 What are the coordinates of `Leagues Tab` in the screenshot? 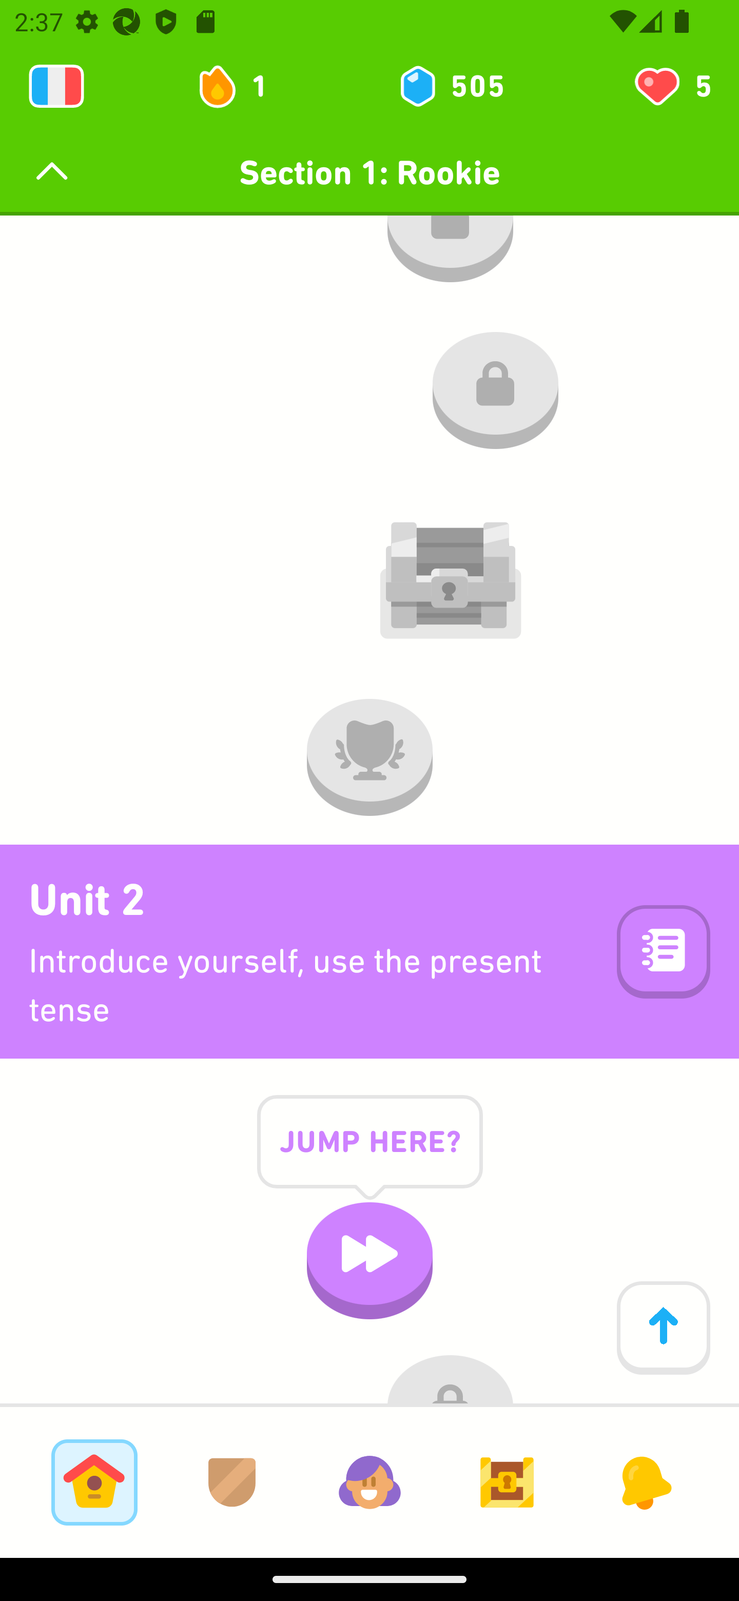 It's located at (232, 1482).